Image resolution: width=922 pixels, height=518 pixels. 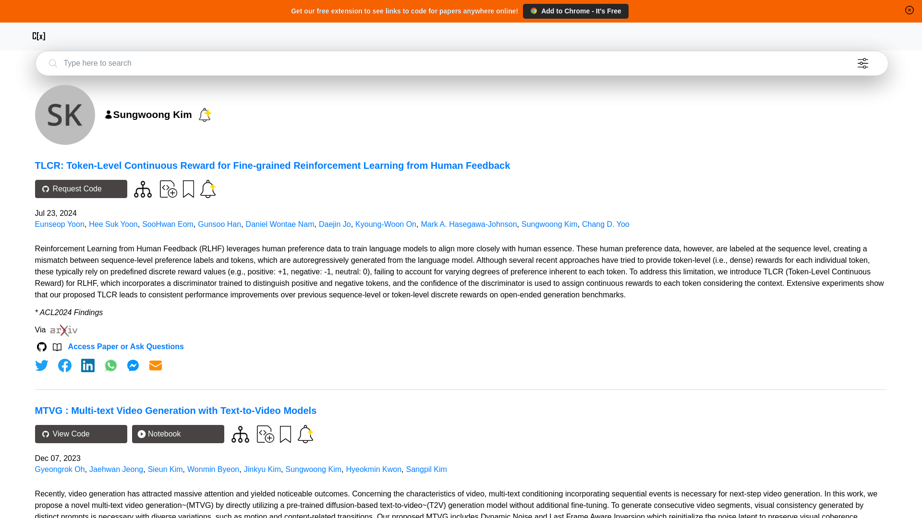 I want to click on Add to Chrome - It's Free, so click(x=575, y=11).